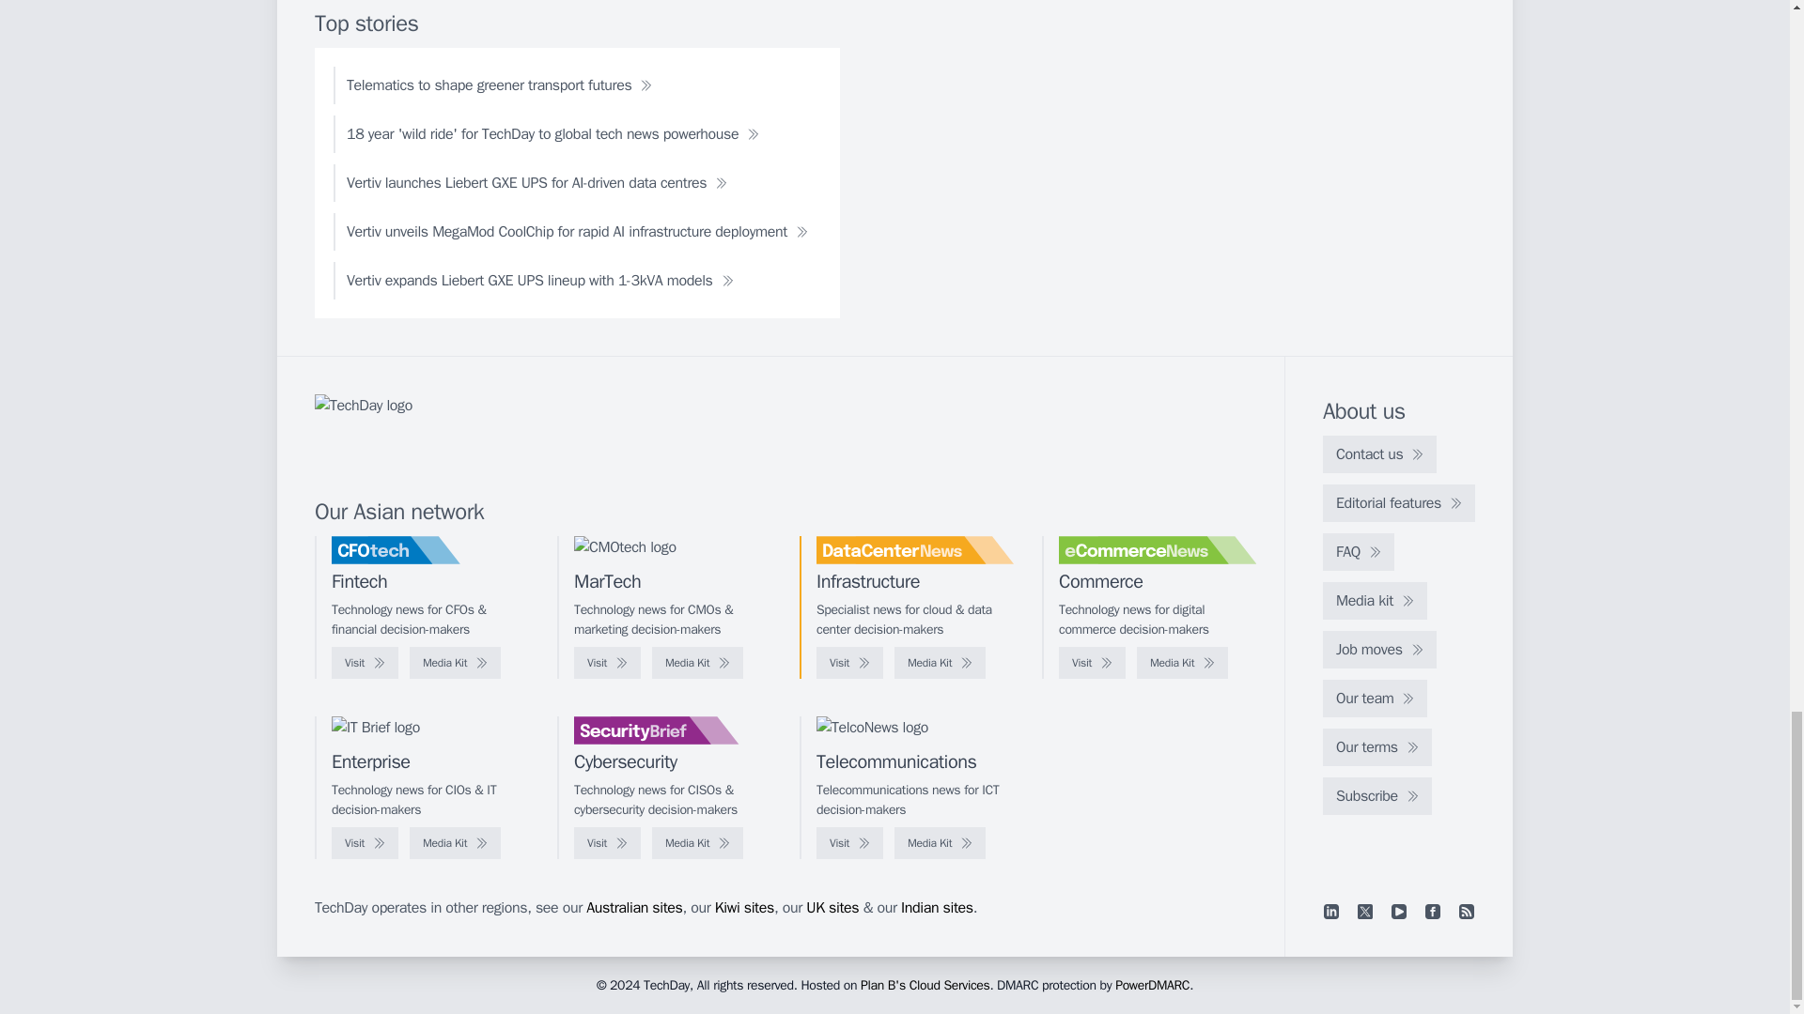 Image resolution: width=1804 pixels, height=1014 pixels. What do you see at coordinates (697, 663) in the screenshot?
I see `Media Kit` at bounding box center [697, 663].